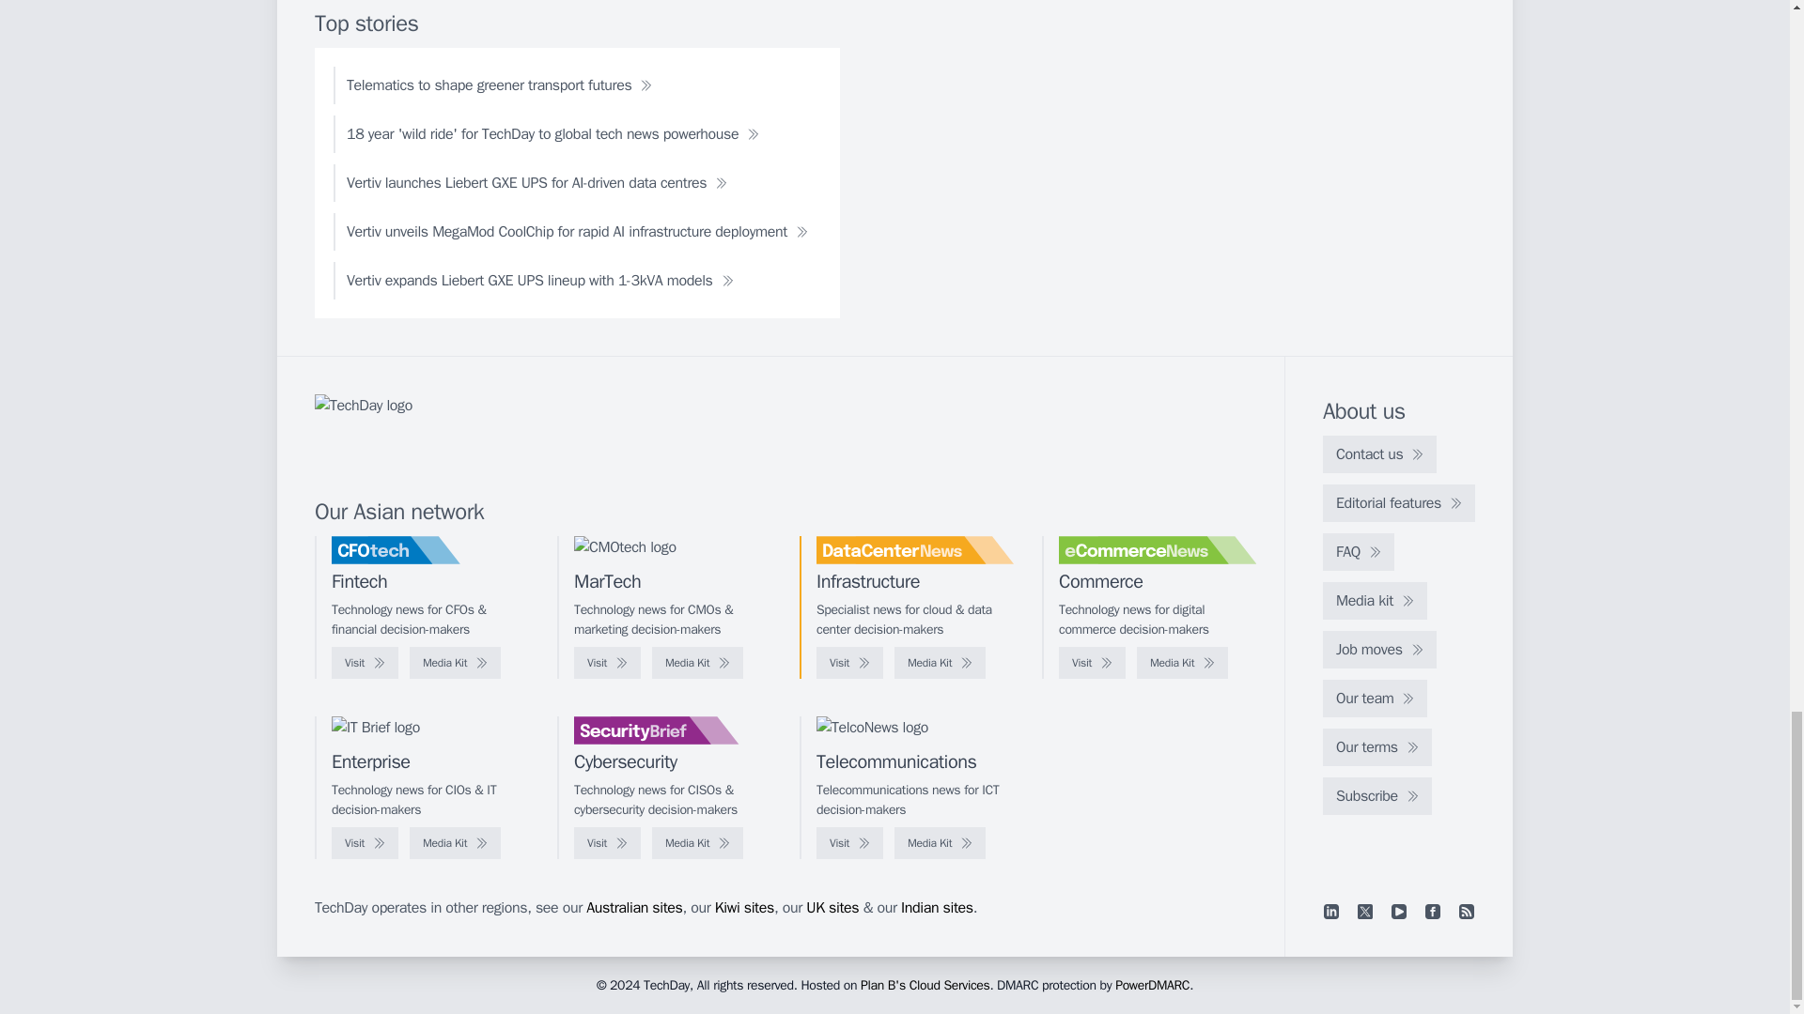 Image resolution: width=1804 pixels, height=1014 pixels. What do you see at coordinates (697, 663) in the screenshot?
I see `Media Kit` at bounding box center [697, 663].